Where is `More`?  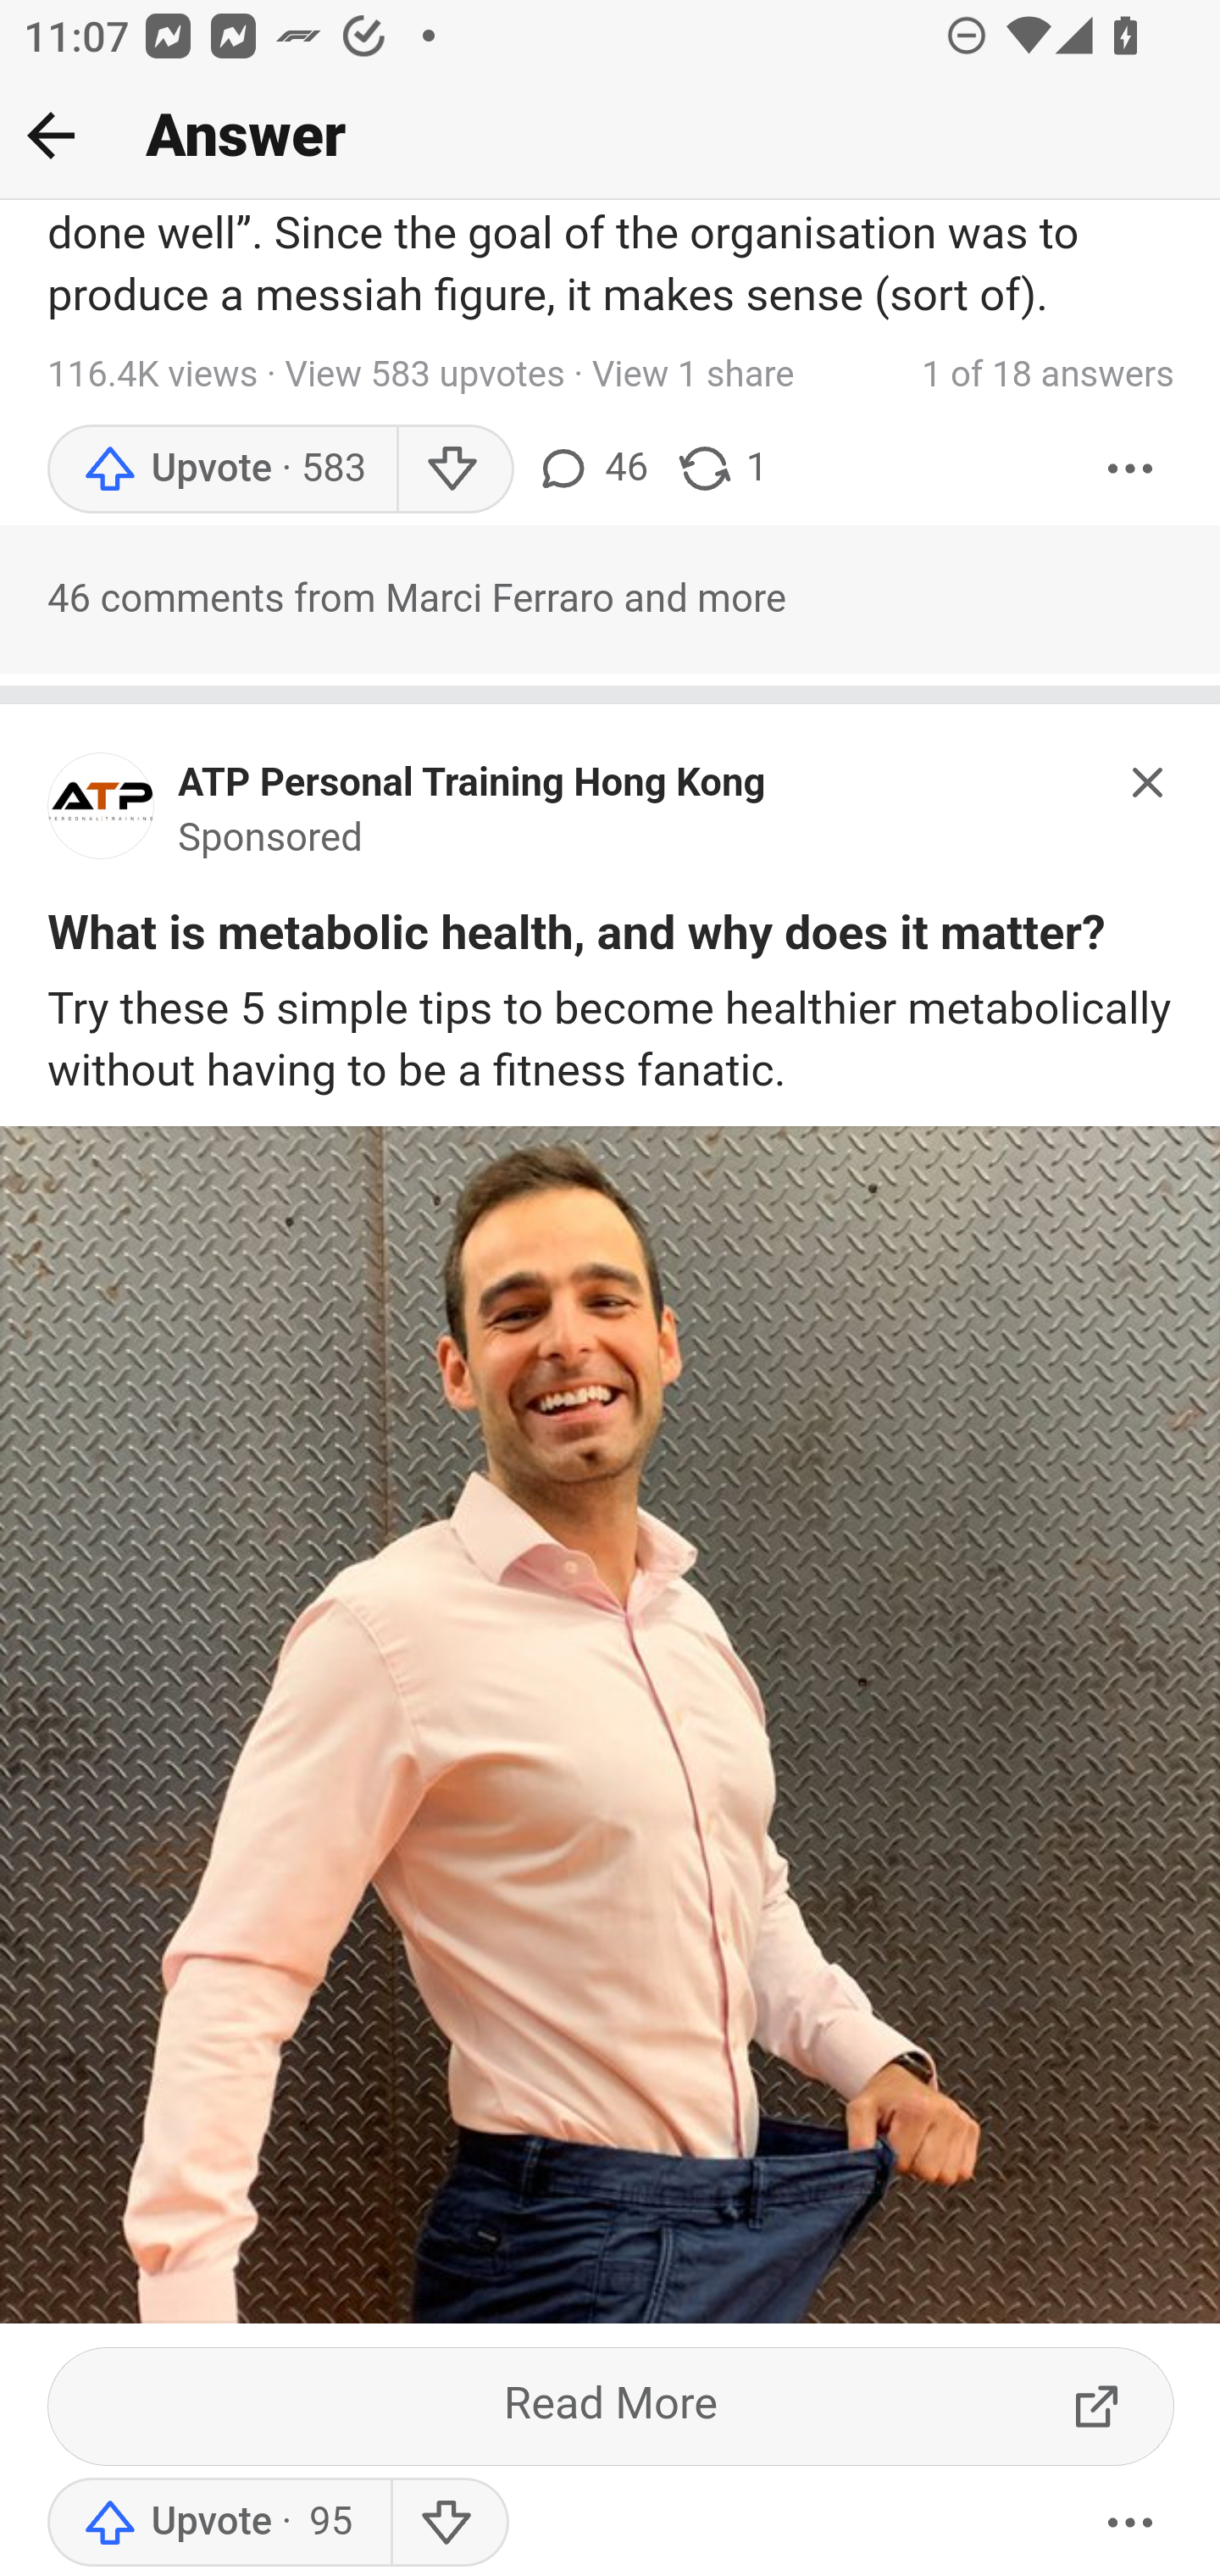 More is located at coordinates (1131, 471).